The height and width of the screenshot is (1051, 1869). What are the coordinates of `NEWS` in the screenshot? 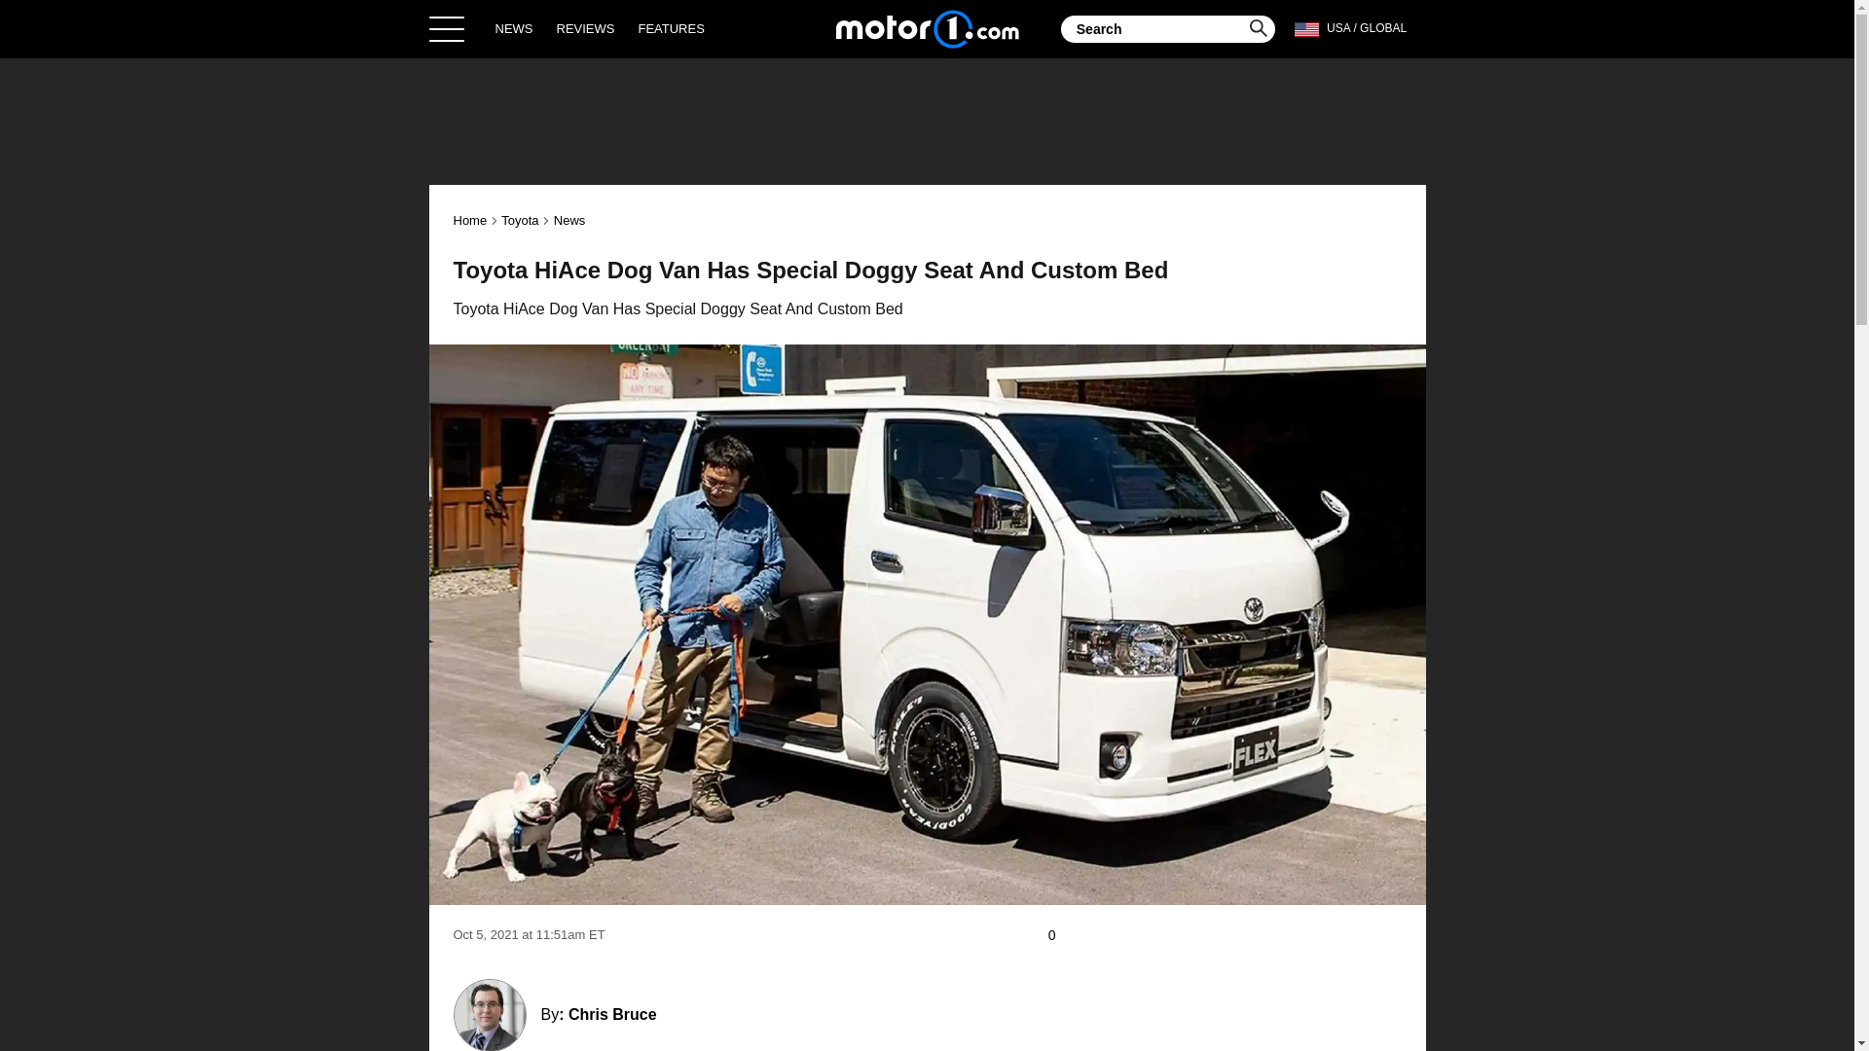 It's located at (514, 28).